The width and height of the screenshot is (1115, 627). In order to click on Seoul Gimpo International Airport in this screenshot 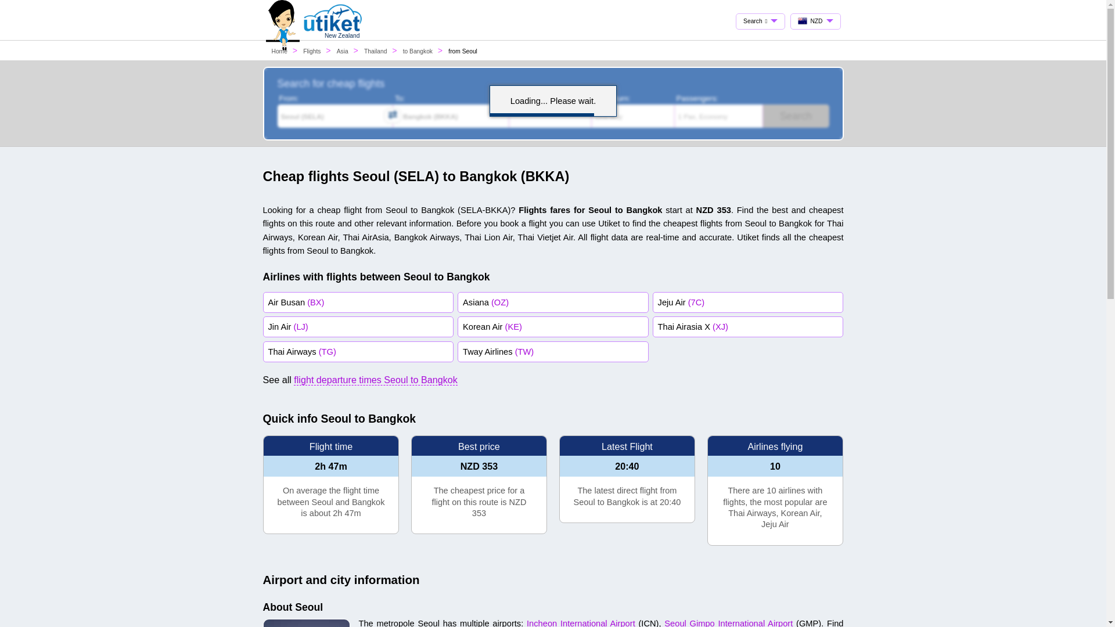, I will do `click(728, 622)`.